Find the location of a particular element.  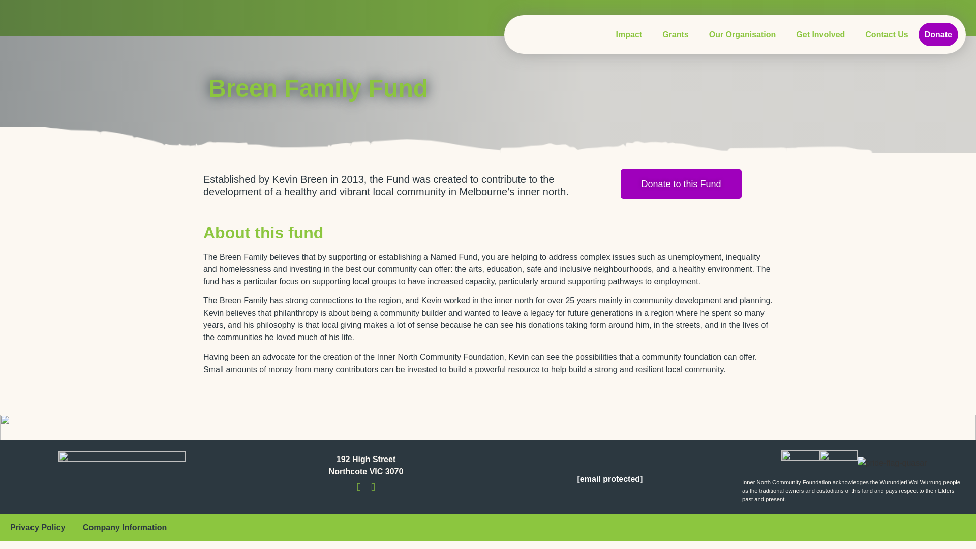

Donate is located at coordinates (938, 35).